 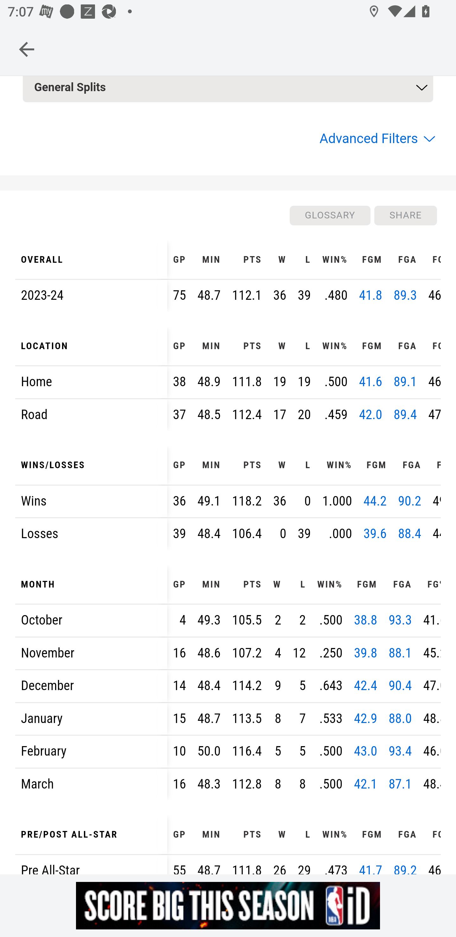 I want to click on FGM, so click(x=365, y=585).